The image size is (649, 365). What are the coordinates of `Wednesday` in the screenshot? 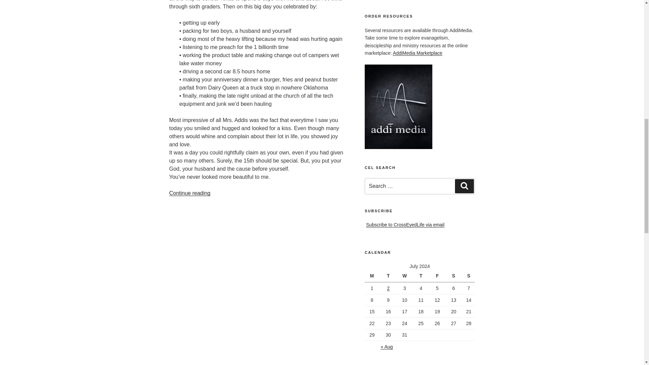 It's located at (406, 276).